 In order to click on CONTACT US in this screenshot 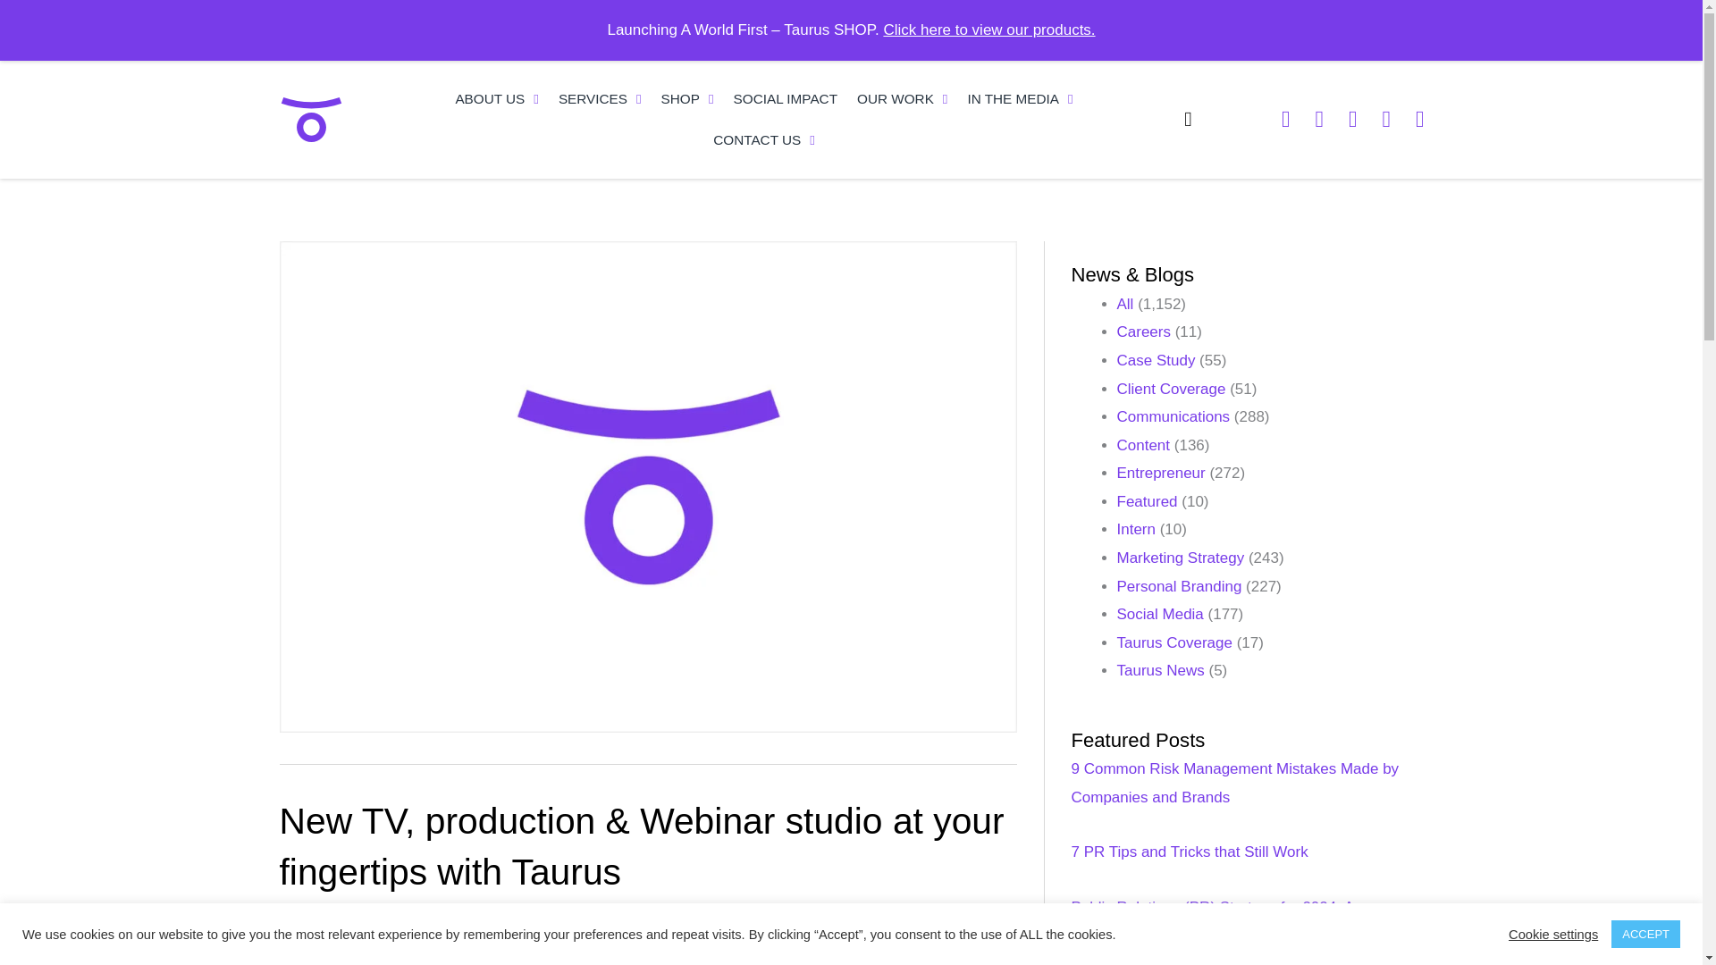, I will do `click(764, 139)`.